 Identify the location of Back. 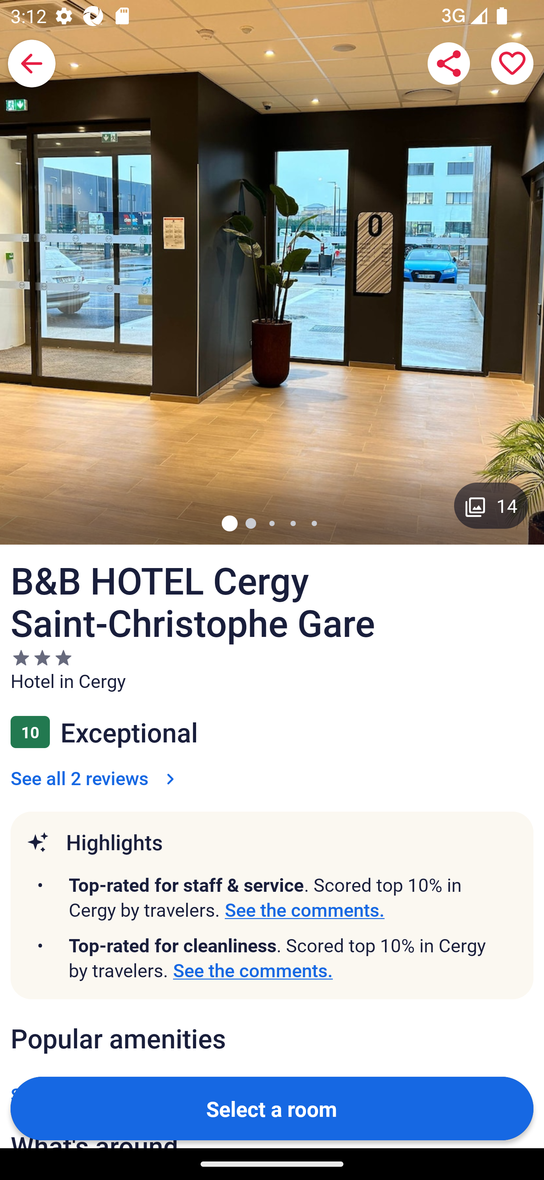
(32, 64).